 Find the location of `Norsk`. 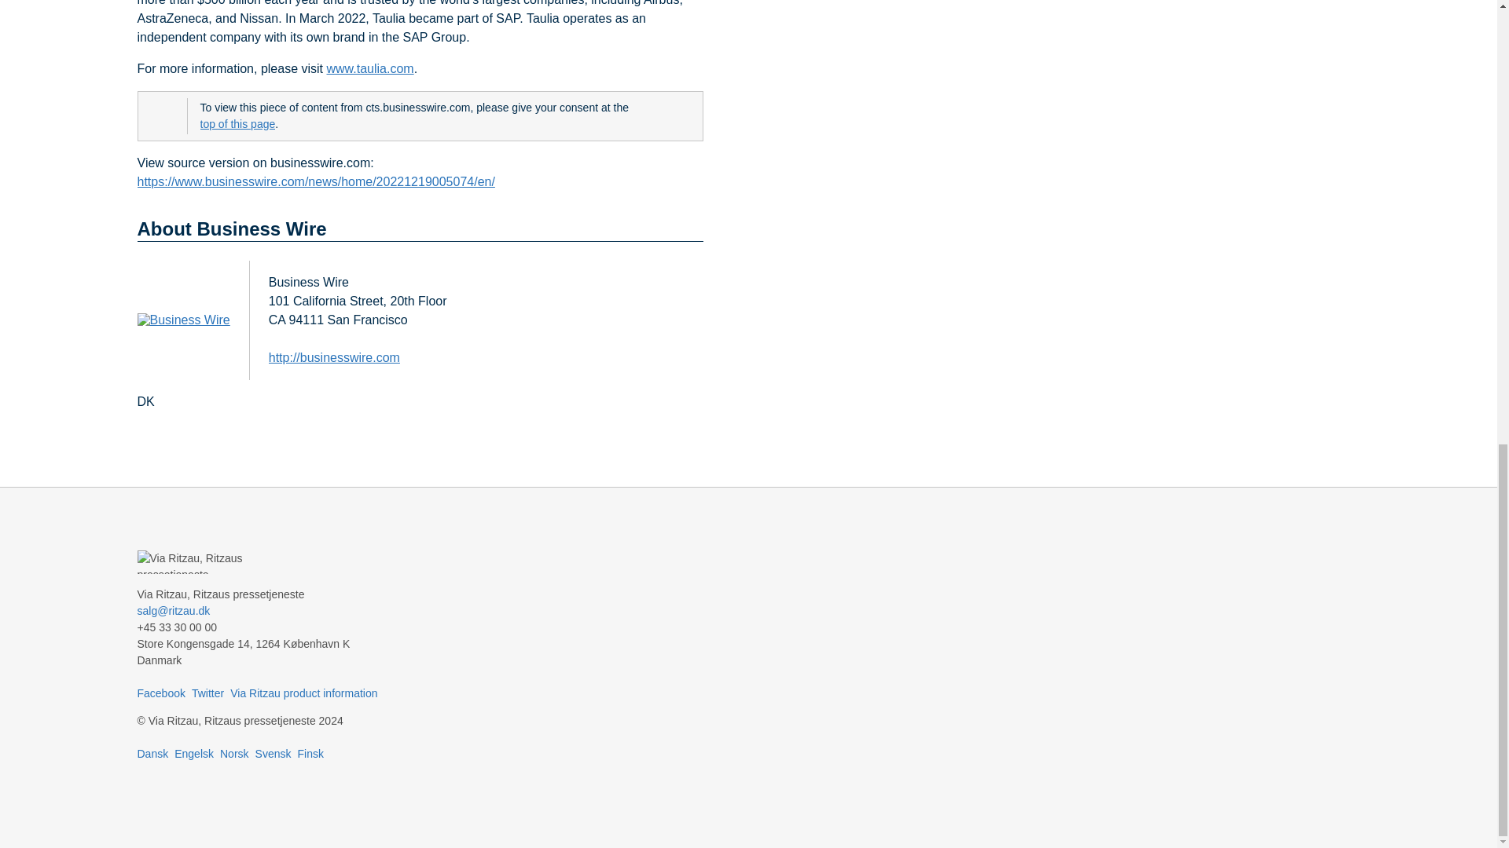

Norsk is located at coordinates (234, 753).